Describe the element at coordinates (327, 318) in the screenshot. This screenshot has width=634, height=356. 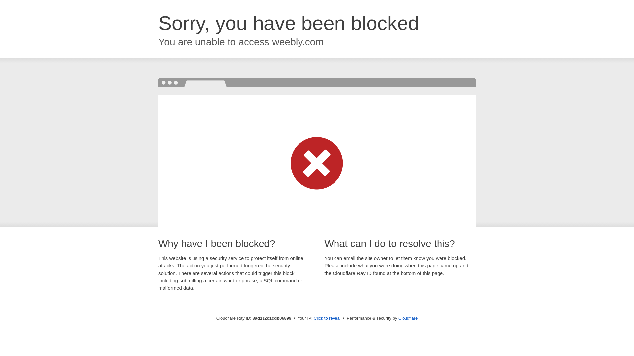
I see `Click to reveal` at that location.